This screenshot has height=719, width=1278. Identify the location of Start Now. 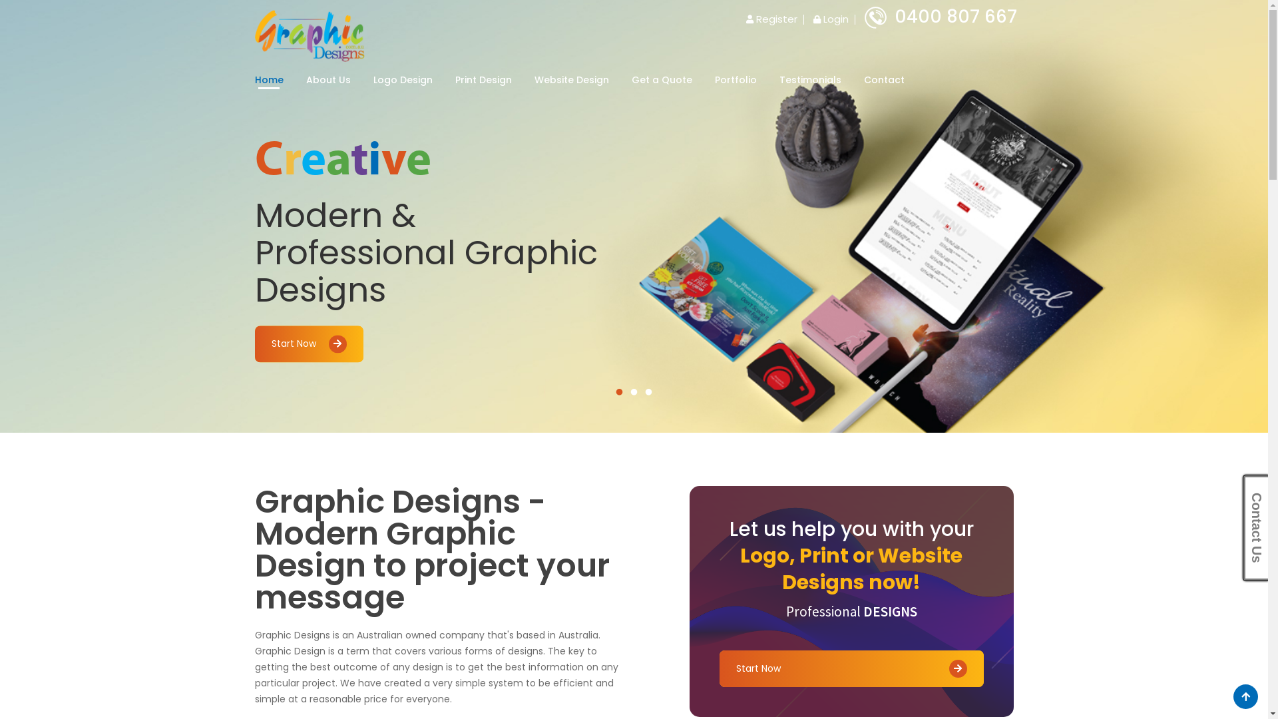
(851, 668).